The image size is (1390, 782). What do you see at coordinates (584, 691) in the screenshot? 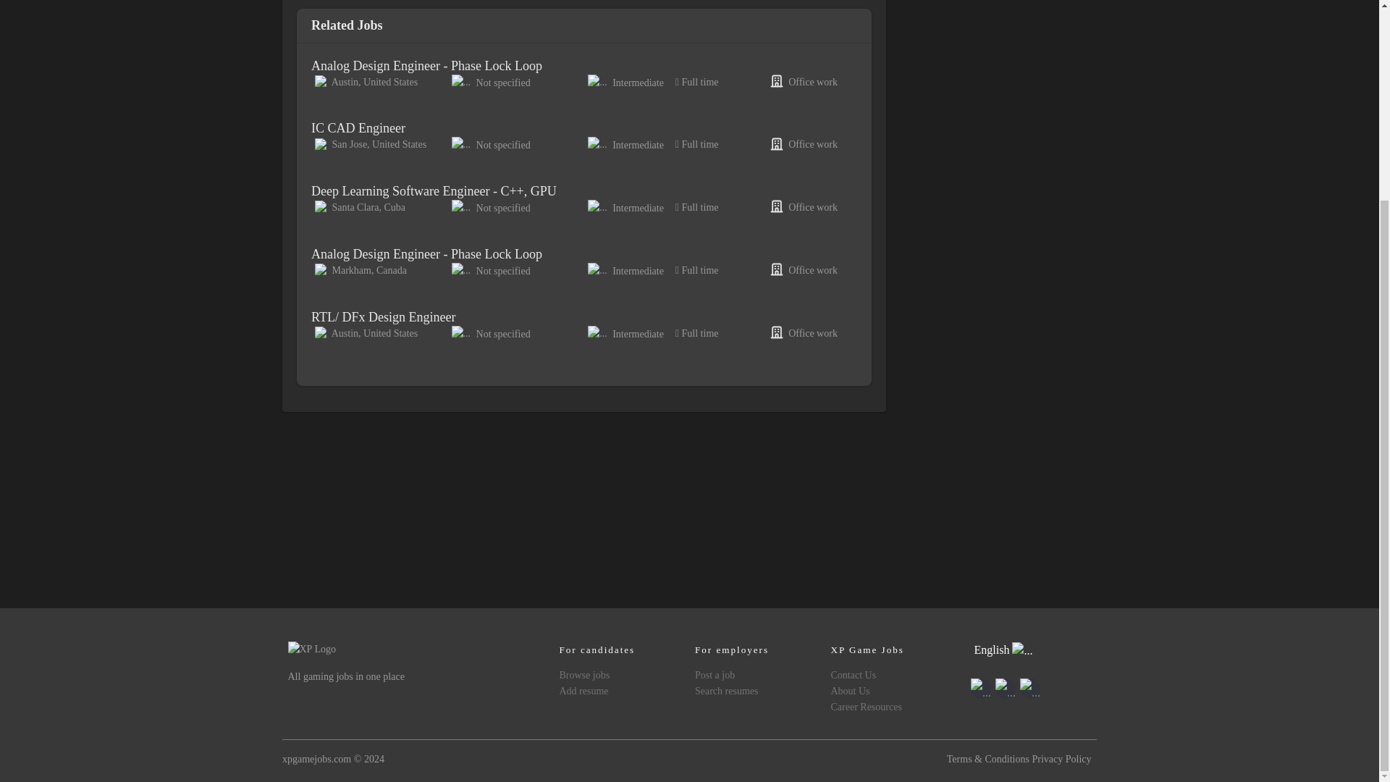
I see `Add resume` at bounding box center [584, 691].